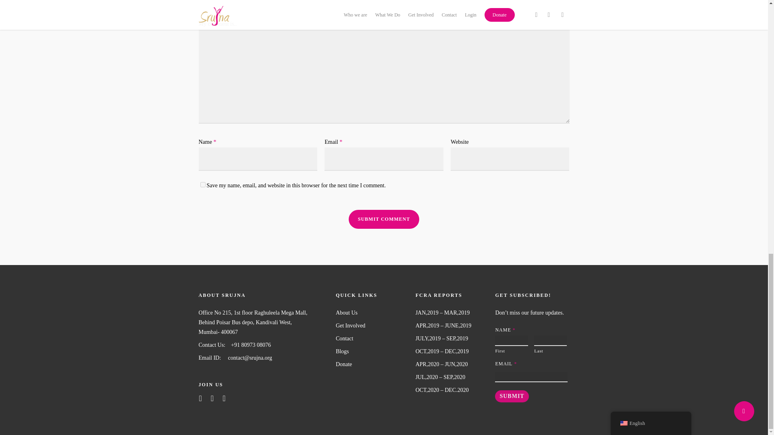  What do you see at coordinates (372, 364) in the screenshot?
I see `Donate` at bounding box center [372, 364].